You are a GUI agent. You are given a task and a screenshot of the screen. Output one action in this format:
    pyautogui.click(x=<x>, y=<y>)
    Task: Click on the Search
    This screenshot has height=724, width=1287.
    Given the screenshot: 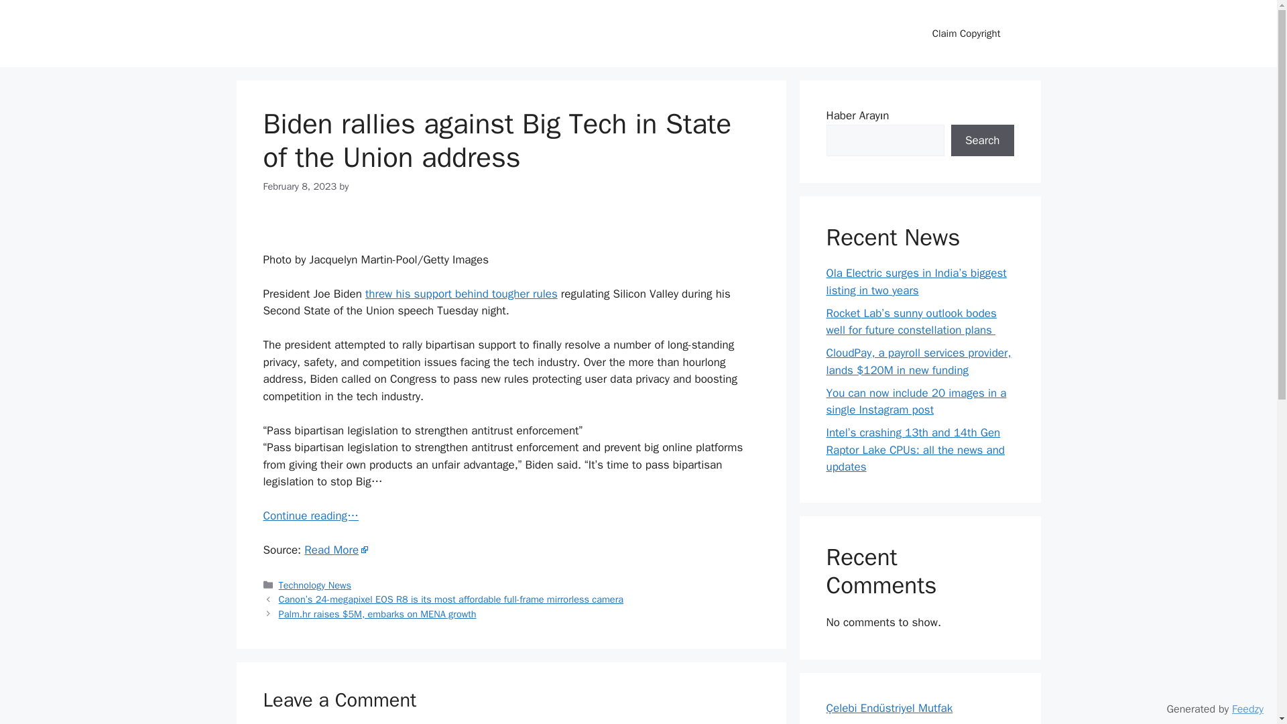 What is the action you would take?
    pyautogui.click(x=982, y=141)
    